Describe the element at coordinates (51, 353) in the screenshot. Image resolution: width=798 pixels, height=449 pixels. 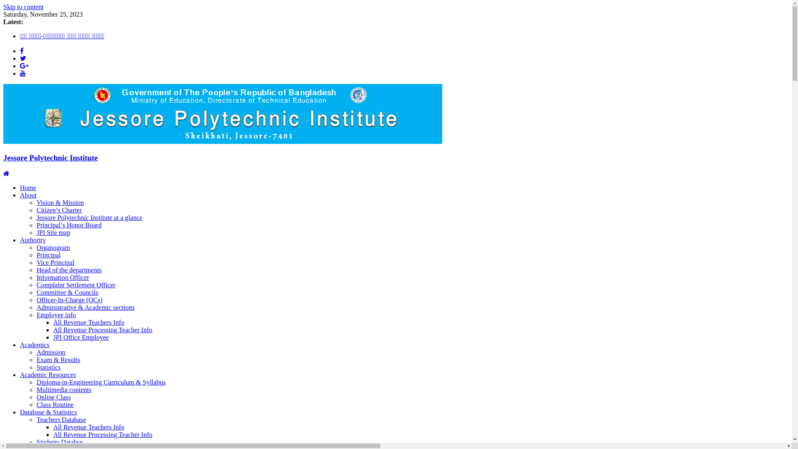
I see `Admission` at that location.